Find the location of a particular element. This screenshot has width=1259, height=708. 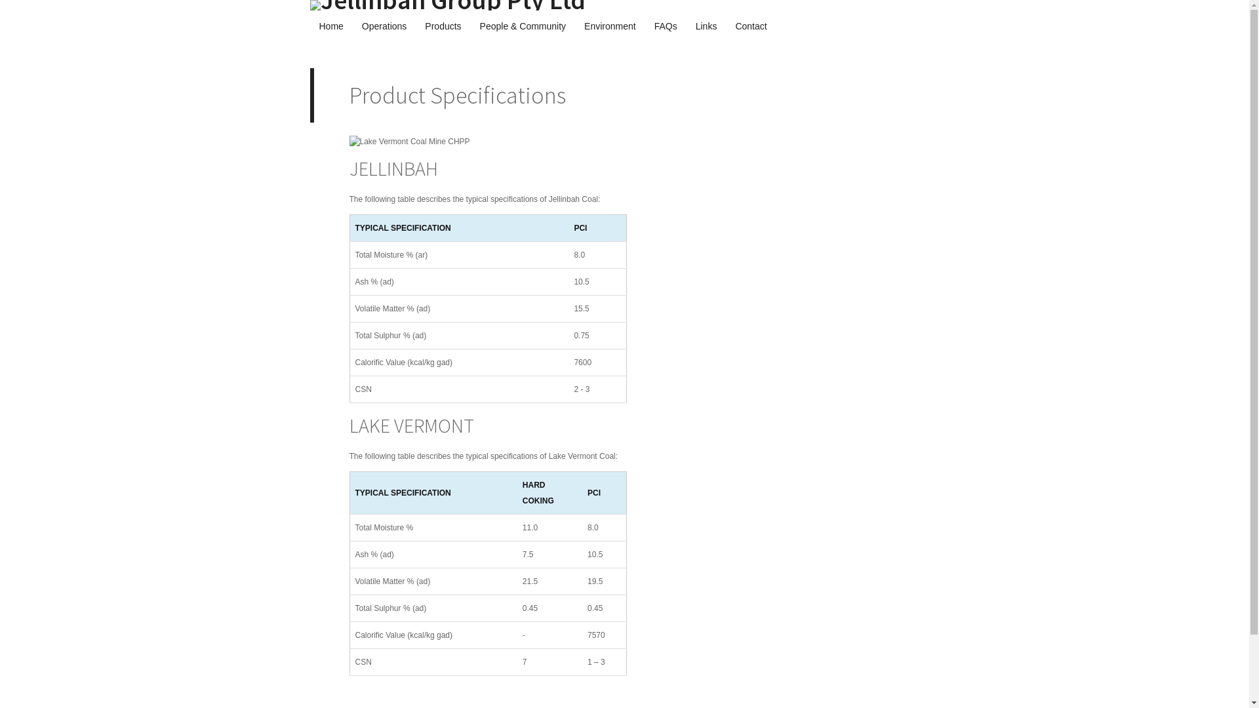

Jellinbah Group Pty Ltd is located at coordinates (447, 5).